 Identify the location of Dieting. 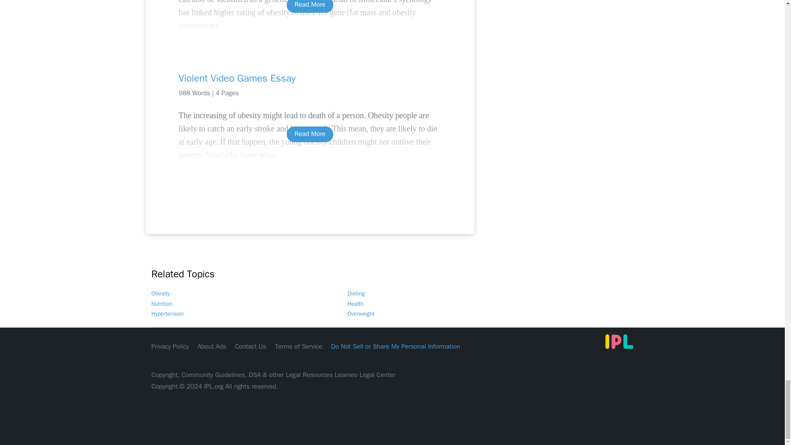
(356, 293).